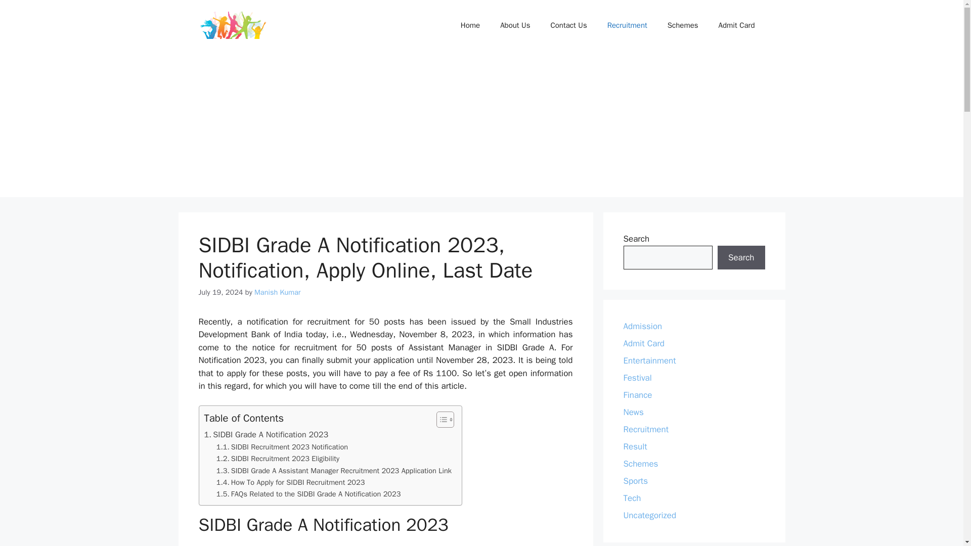  Describe the element at coordinates (637, 395) in the screenshot. I see `Finance` at that location.